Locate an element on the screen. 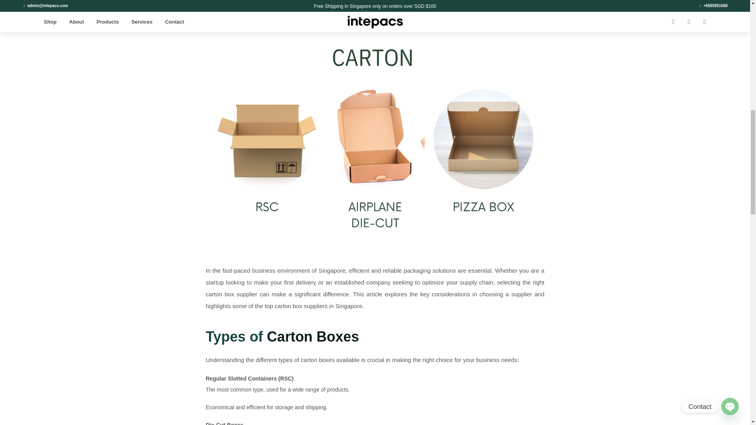 This screenshot has height=425, width=756. Carton Boxes is located at coordinates (313, 336).